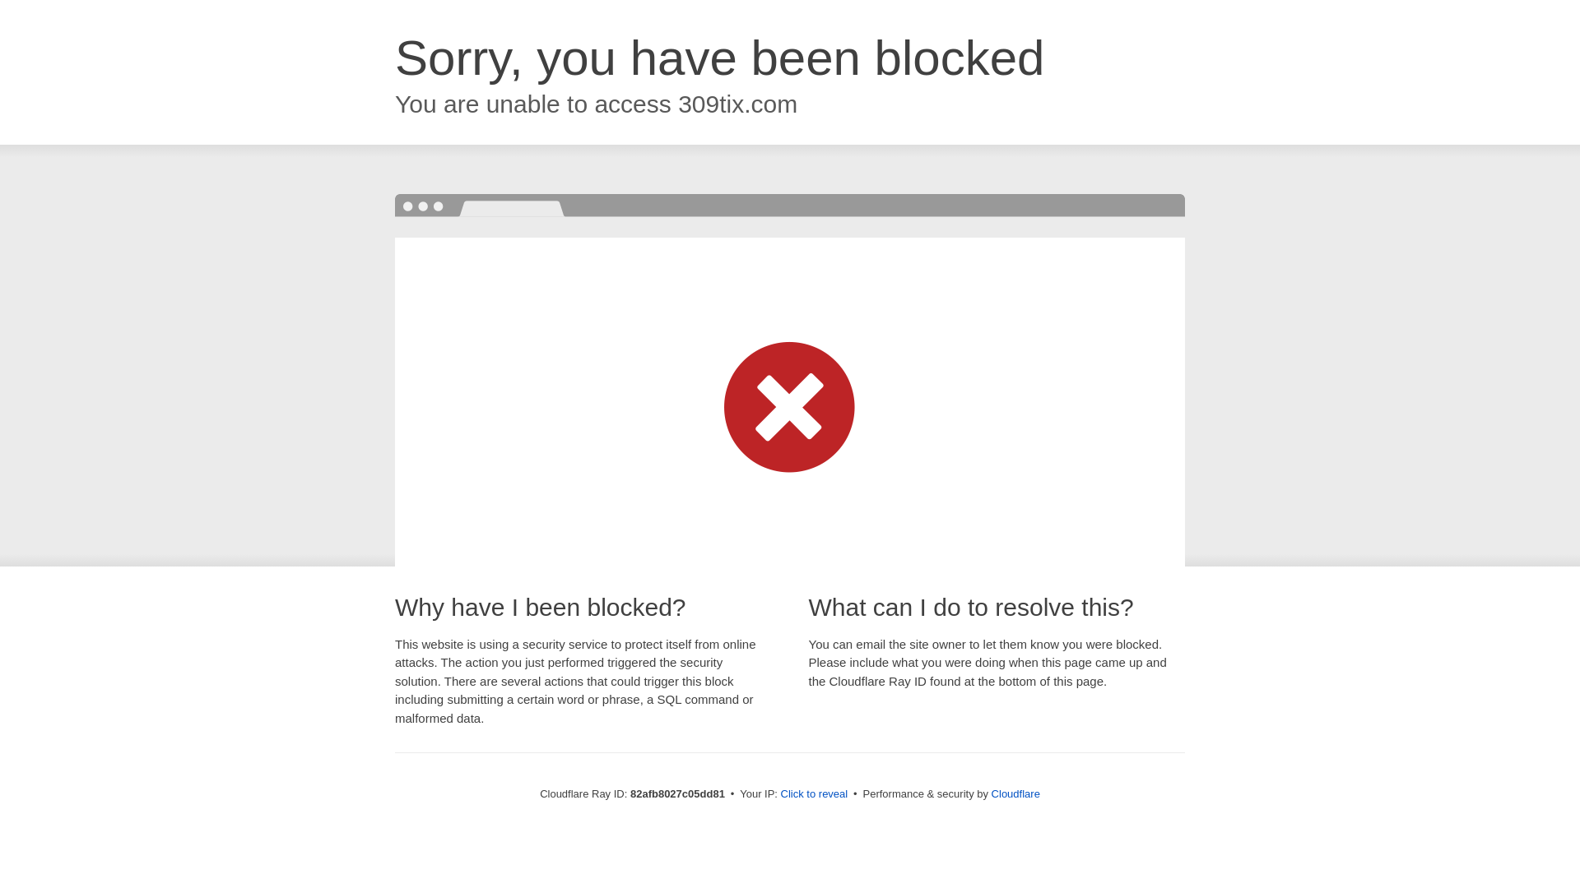 This screenshot has width=1580, height=888. What do you see at coordinates (1015, 794) in the screenshot?
I see `Cloudflare` at bounding box center [1015, 794].